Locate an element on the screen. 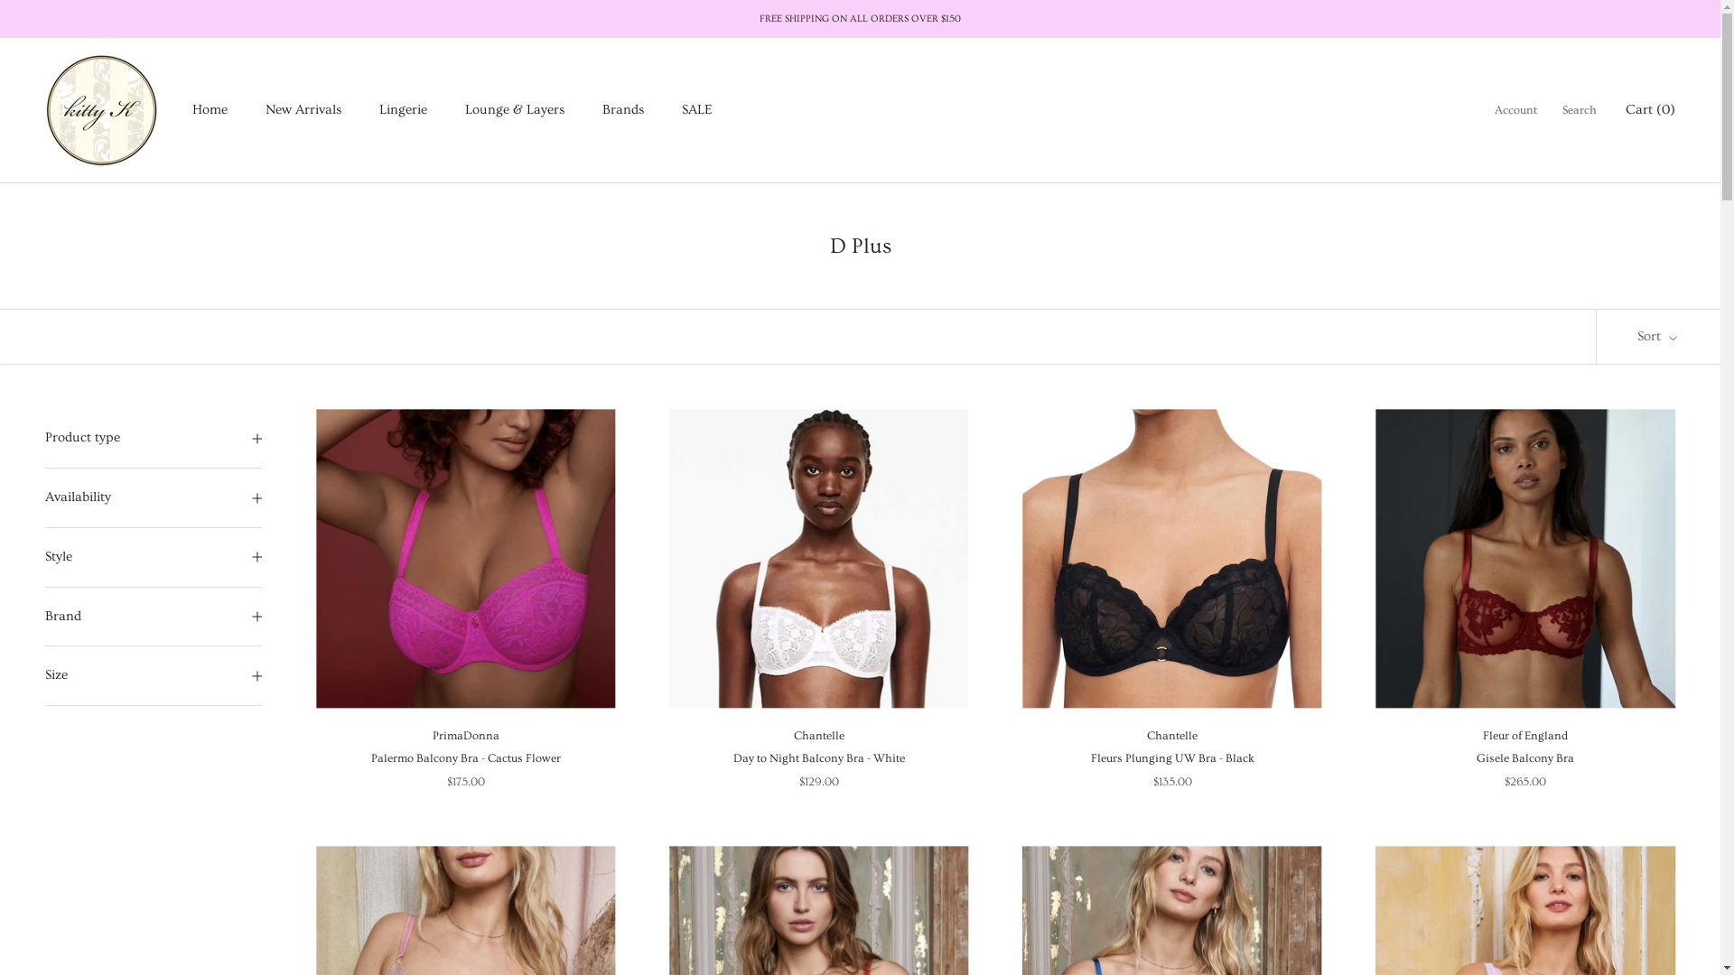  Style is located at coordinates (154, 558).